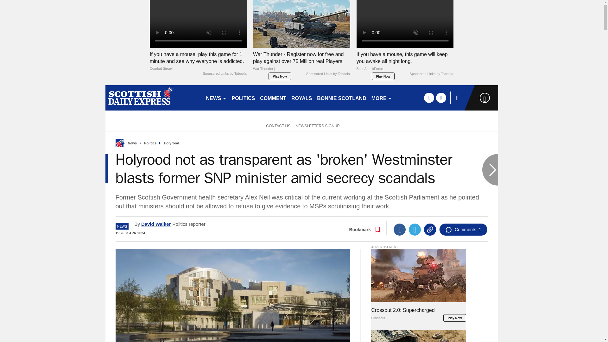  I want to click on NEWS, so click(216, 98).